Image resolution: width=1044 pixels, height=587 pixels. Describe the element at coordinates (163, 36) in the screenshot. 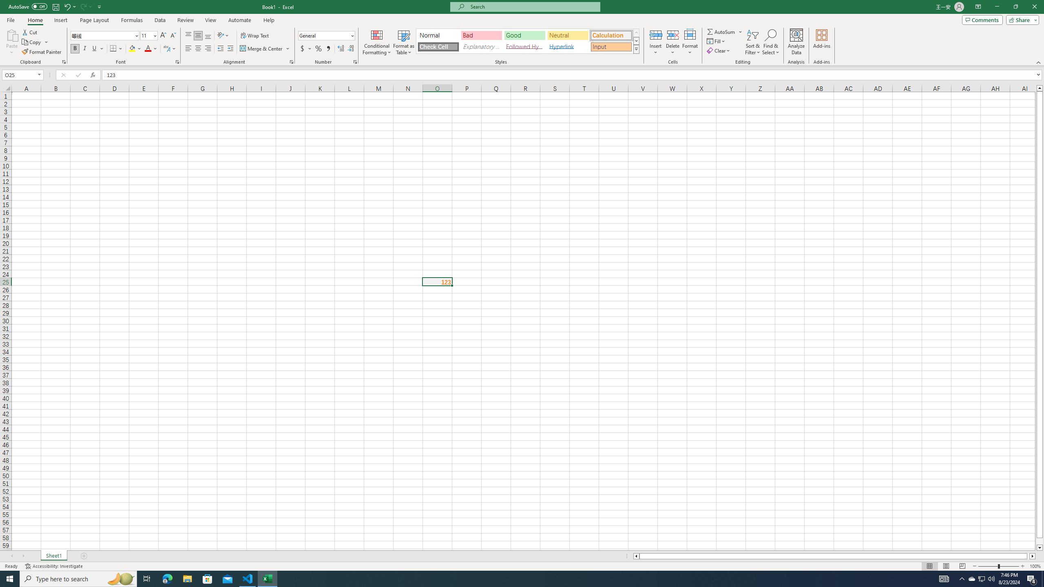

I see `Increase Font Size` at that location.